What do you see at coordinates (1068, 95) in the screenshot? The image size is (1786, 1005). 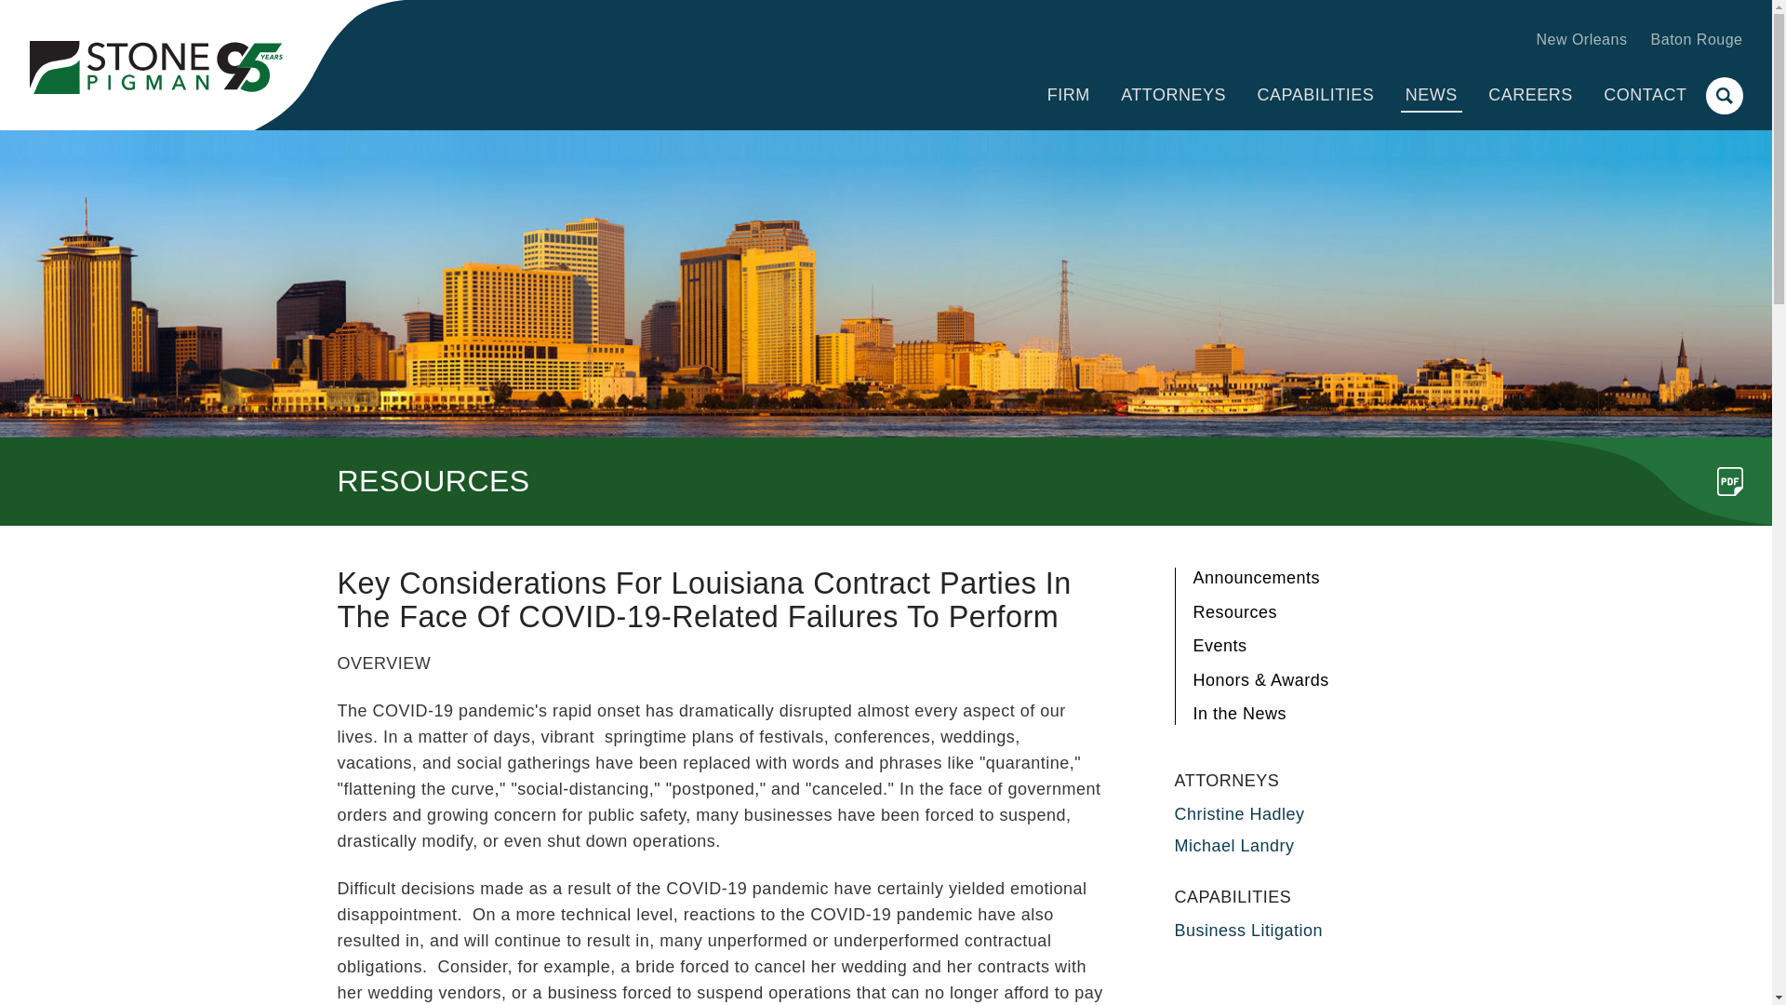 I see `FIRM` at bounding box center [1068, 95].